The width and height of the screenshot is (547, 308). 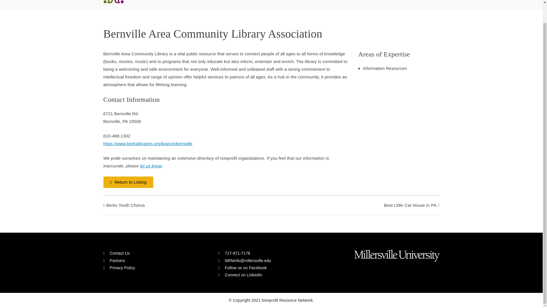 What do you see at coordinates (156, 253) in the screenshot?
I see `Contact Us` at bounding box center [156, 253].